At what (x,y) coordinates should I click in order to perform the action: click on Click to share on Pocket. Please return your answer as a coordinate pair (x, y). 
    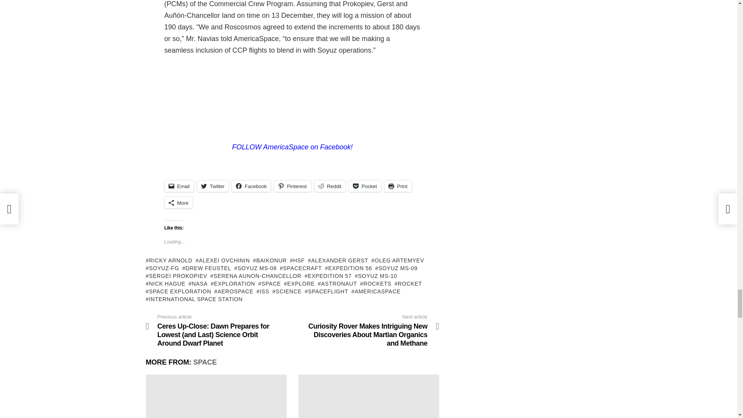
    Looking at the image, I should click on (365, 186).